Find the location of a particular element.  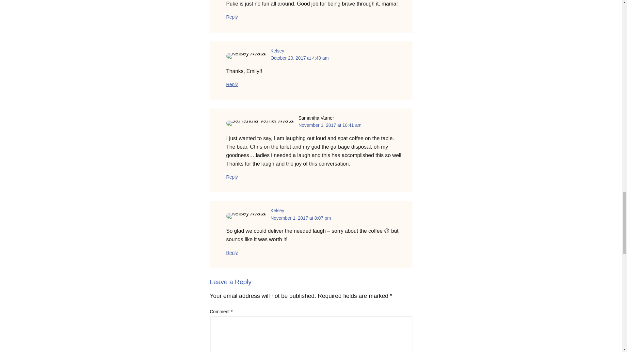

November 1, 2017 at 10:41 am is located at coordinates (330, 125).